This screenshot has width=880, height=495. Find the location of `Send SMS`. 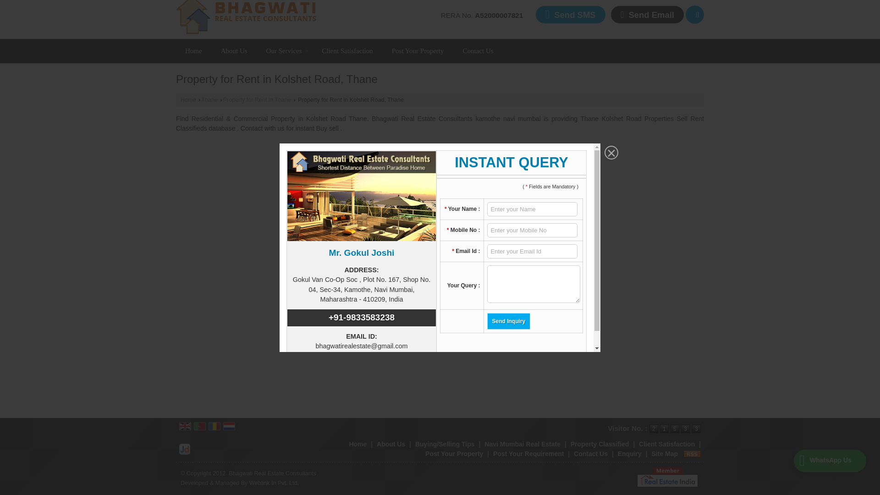

Send SMS is located at coordinates (570, 14).